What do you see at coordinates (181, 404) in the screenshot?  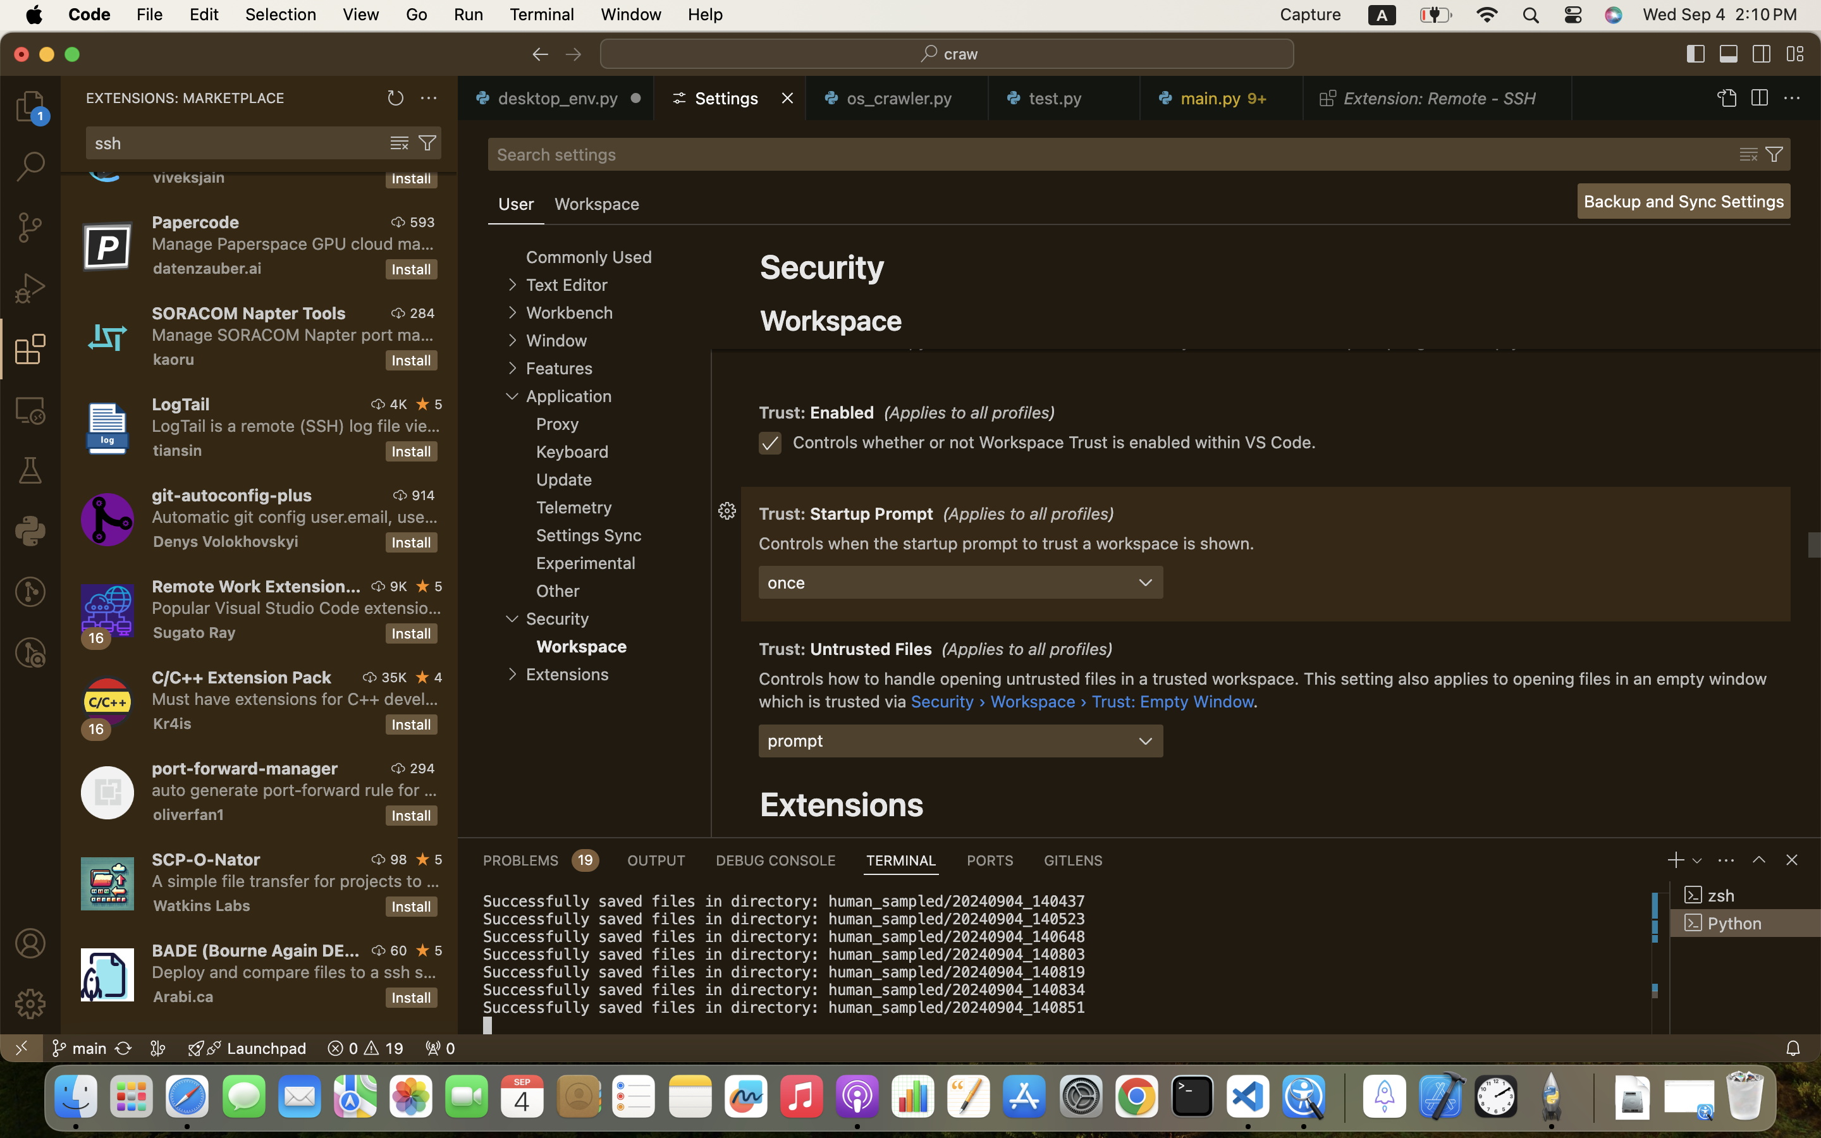 I see `LogTail` at bounding box center [181, 404].